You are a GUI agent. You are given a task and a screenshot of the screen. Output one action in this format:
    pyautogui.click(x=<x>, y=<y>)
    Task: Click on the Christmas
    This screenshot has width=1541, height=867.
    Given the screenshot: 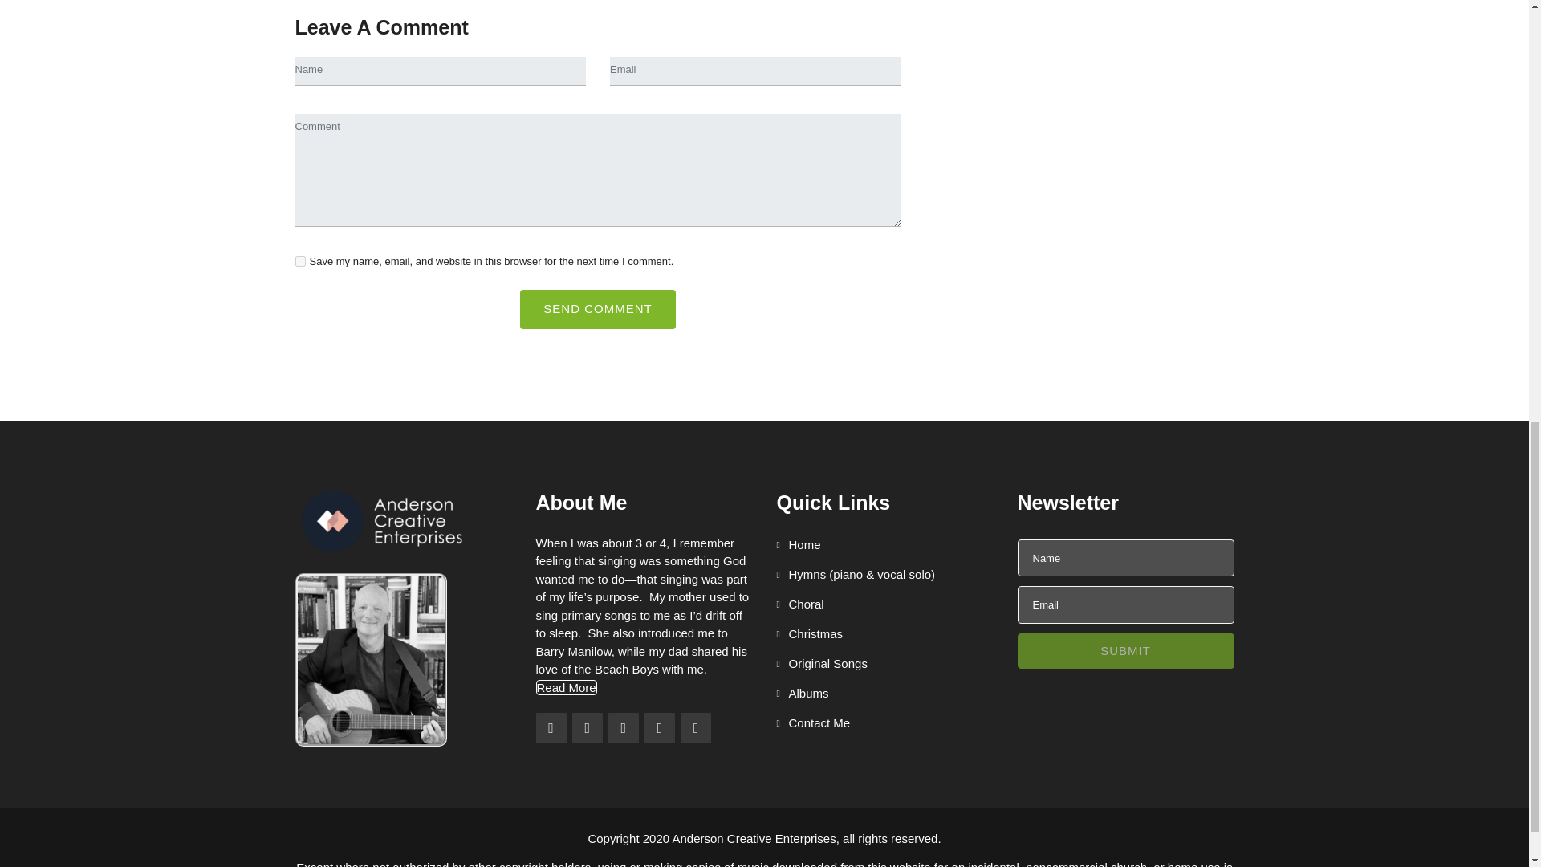 What is the action you would take?
    pyautogui.click(x=809, y=634)
    